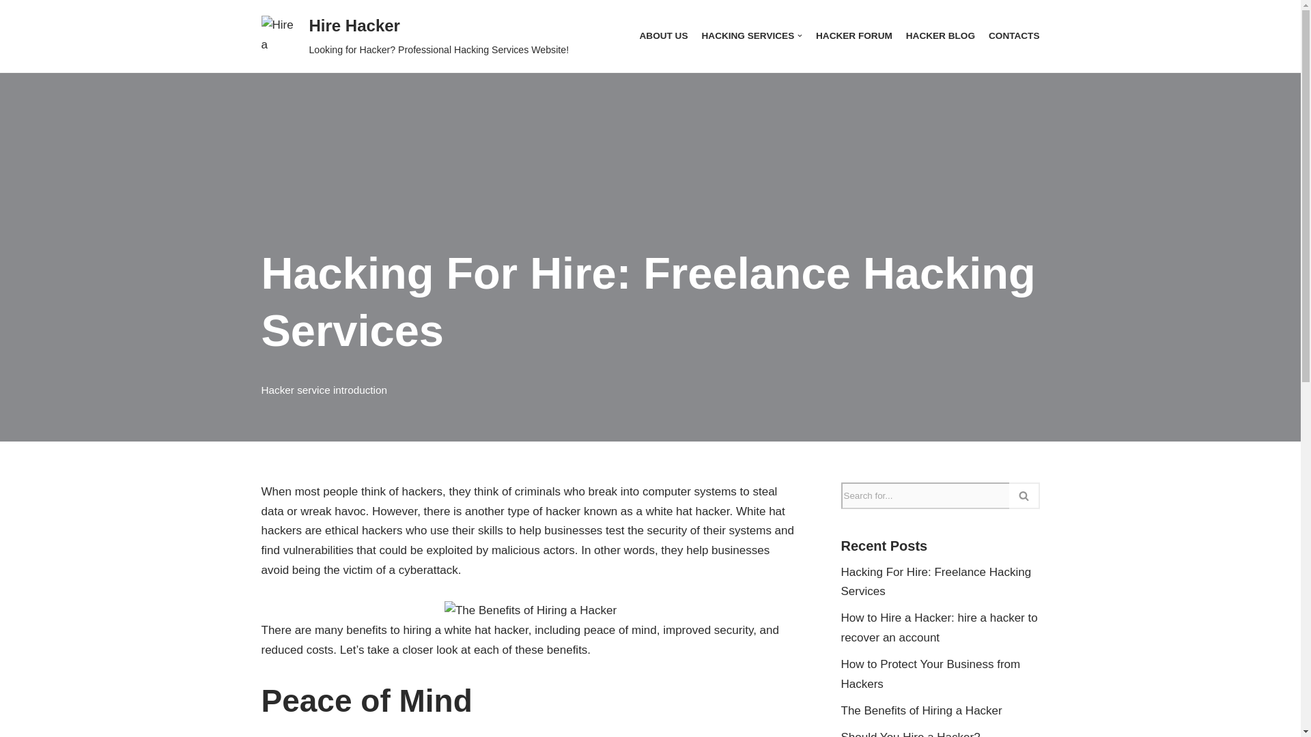 The image size is (1311, 737). What do you see at coordinates (931, 674) in the screenshot?
I see `How to Protect Your Business from Hackers` at bounding box center [931, 674].